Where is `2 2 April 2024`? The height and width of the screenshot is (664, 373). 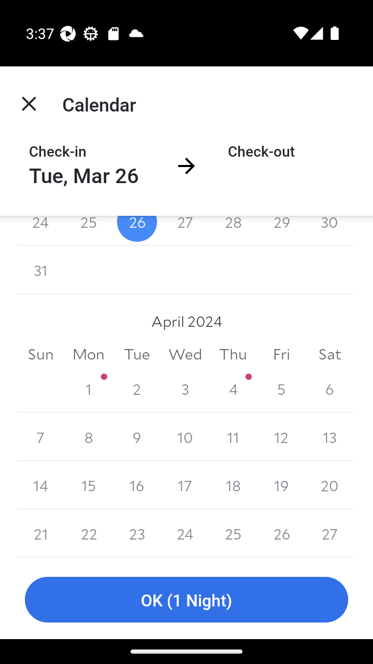 2 2 April 2024 is located at coordinates (137, 389).